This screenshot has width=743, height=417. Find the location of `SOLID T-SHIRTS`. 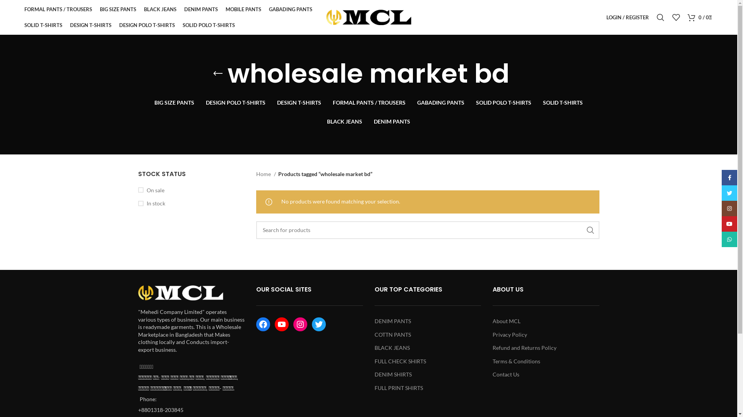

SOLID T-SHIRTS is located at coordinates (43, 25).